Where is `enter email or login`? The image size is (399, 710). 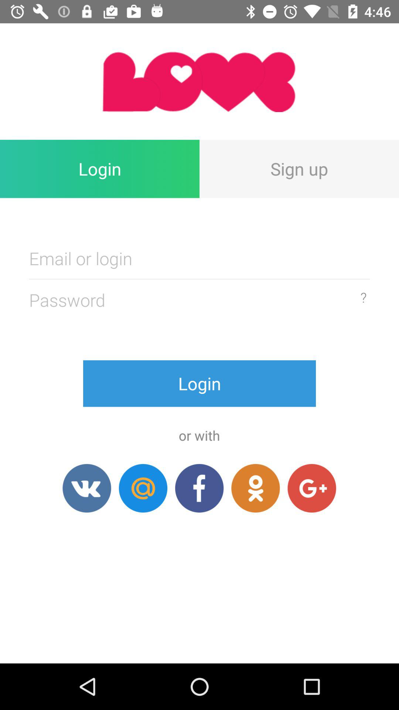
enter email or login is located at coordinates (199, 258).